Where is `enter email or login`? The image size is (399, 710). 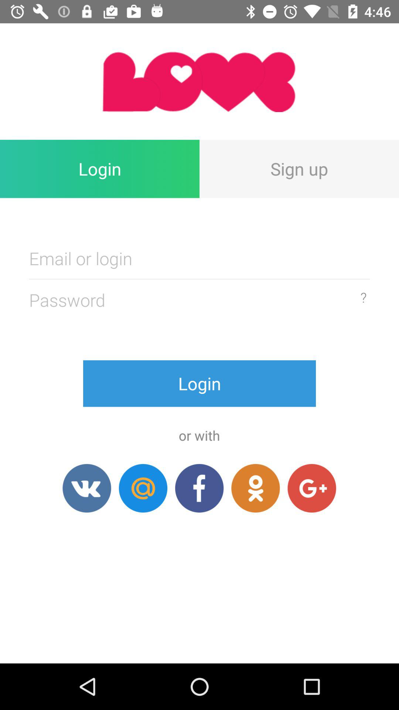
enter email or login is located at coordinates (199, 258).